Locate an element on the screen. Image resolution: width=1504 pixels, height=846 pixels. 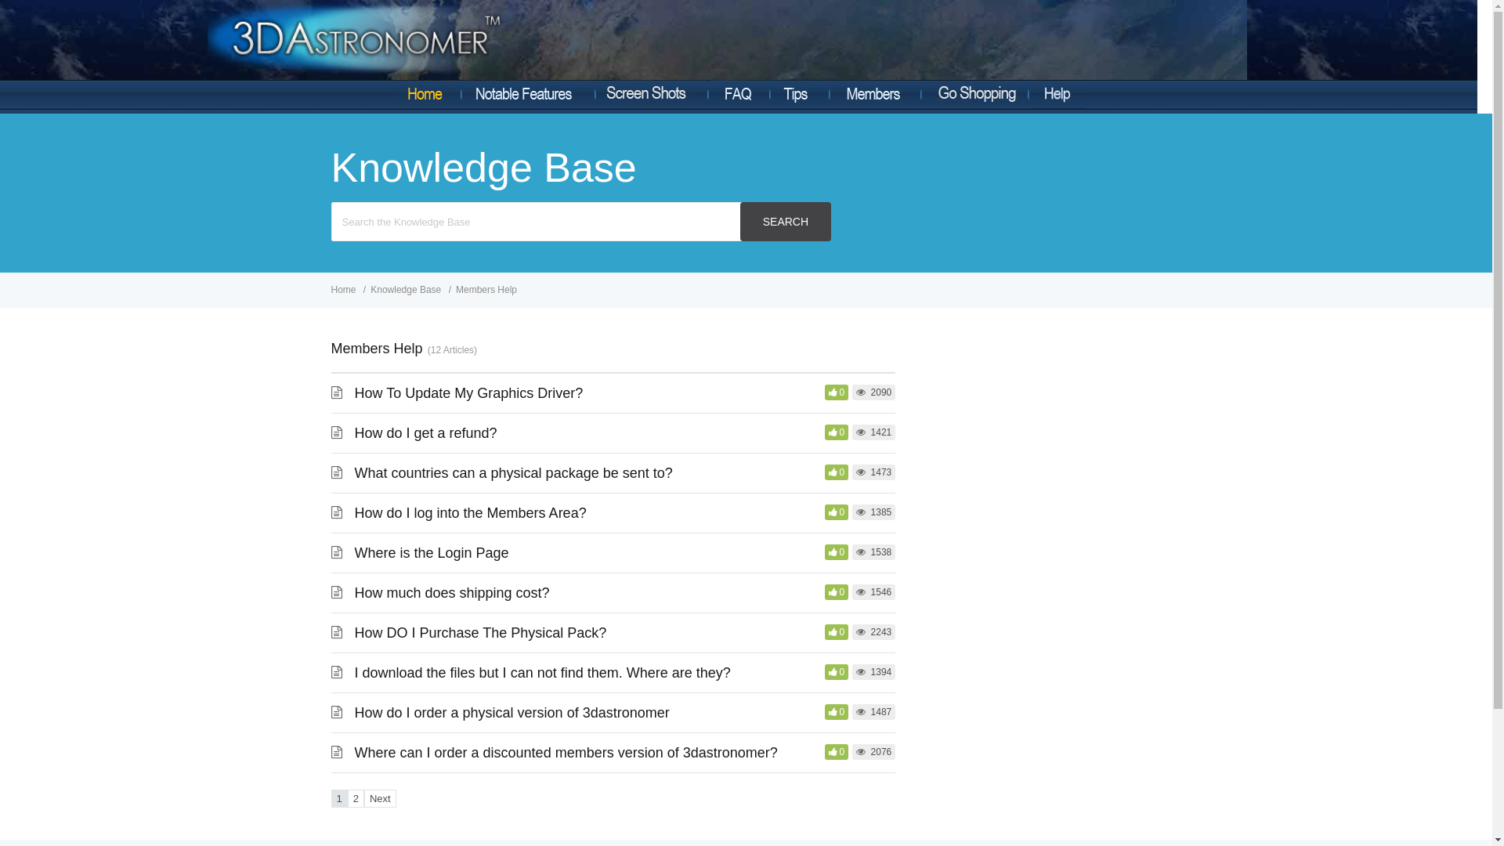
How do I order a physical version of 3dastronomer is located at coordinates (512, 713).